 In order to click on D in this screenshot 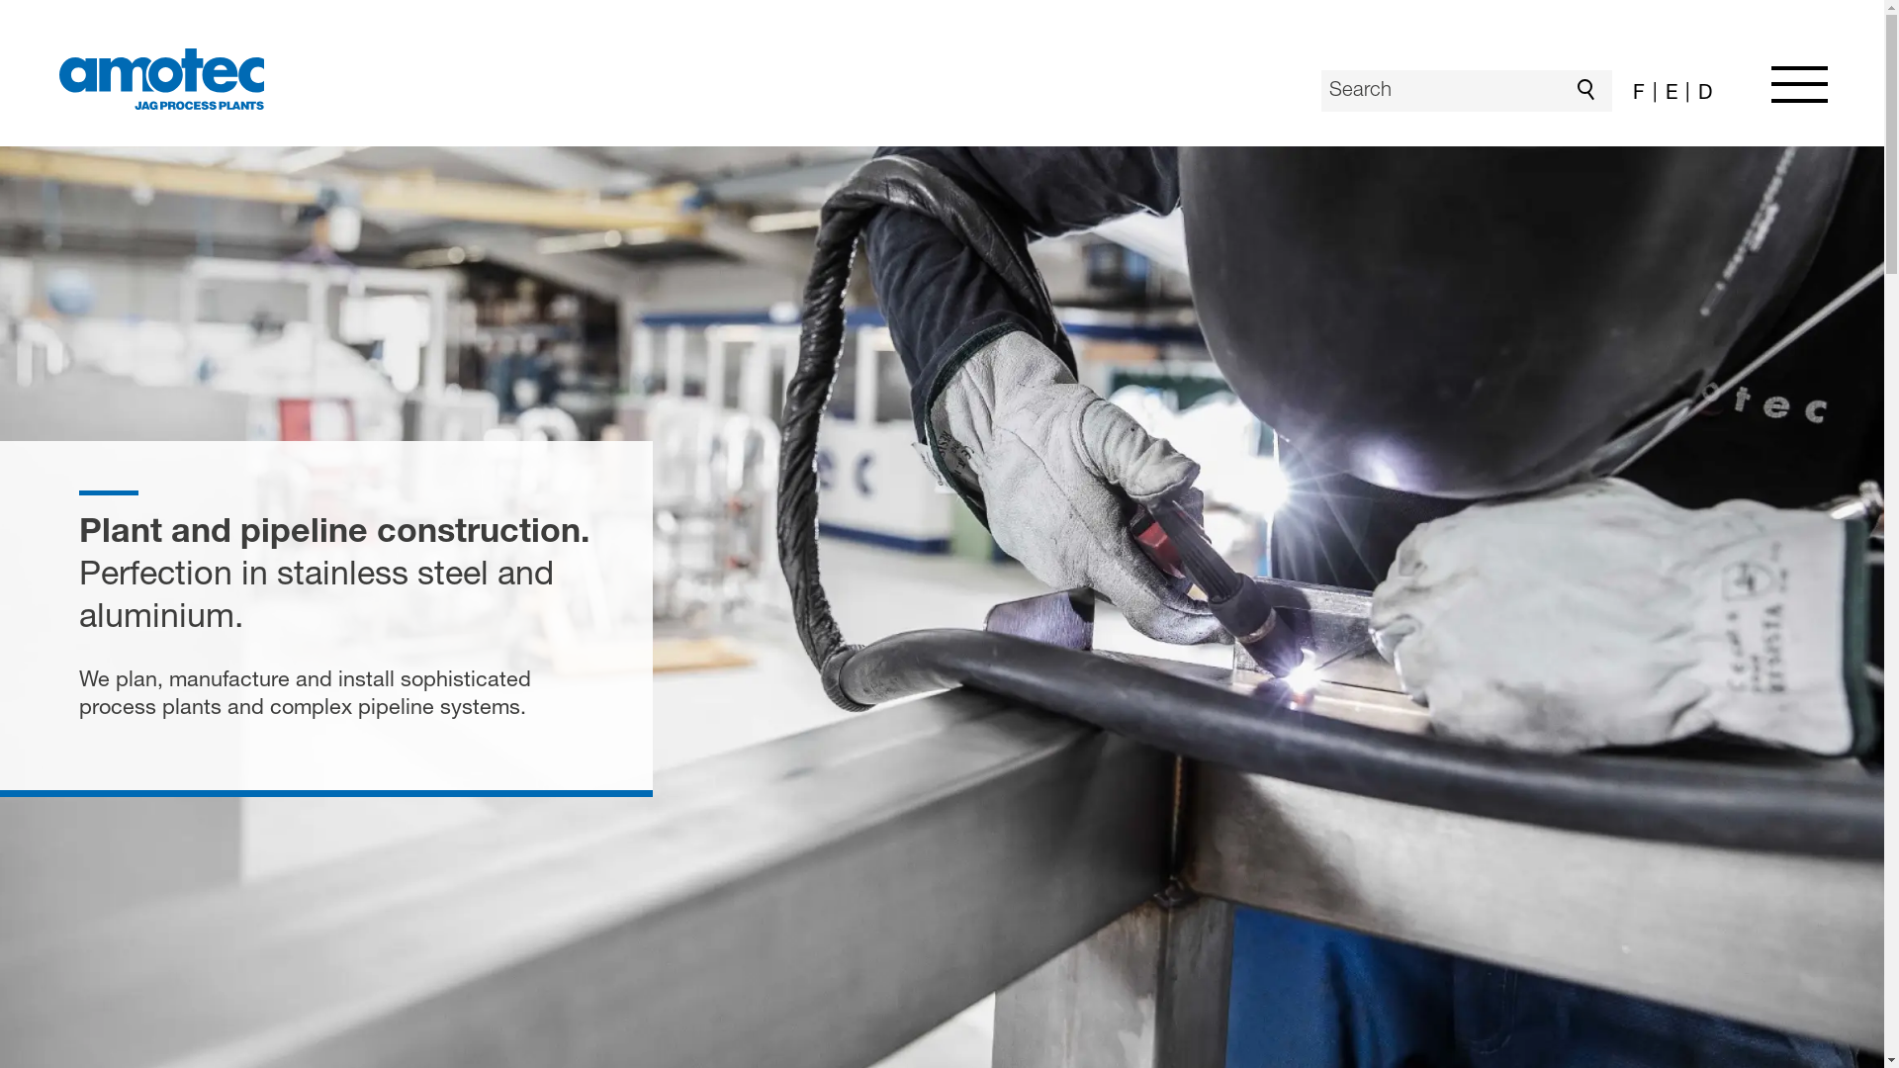, I will do `click(1699, 95)`.